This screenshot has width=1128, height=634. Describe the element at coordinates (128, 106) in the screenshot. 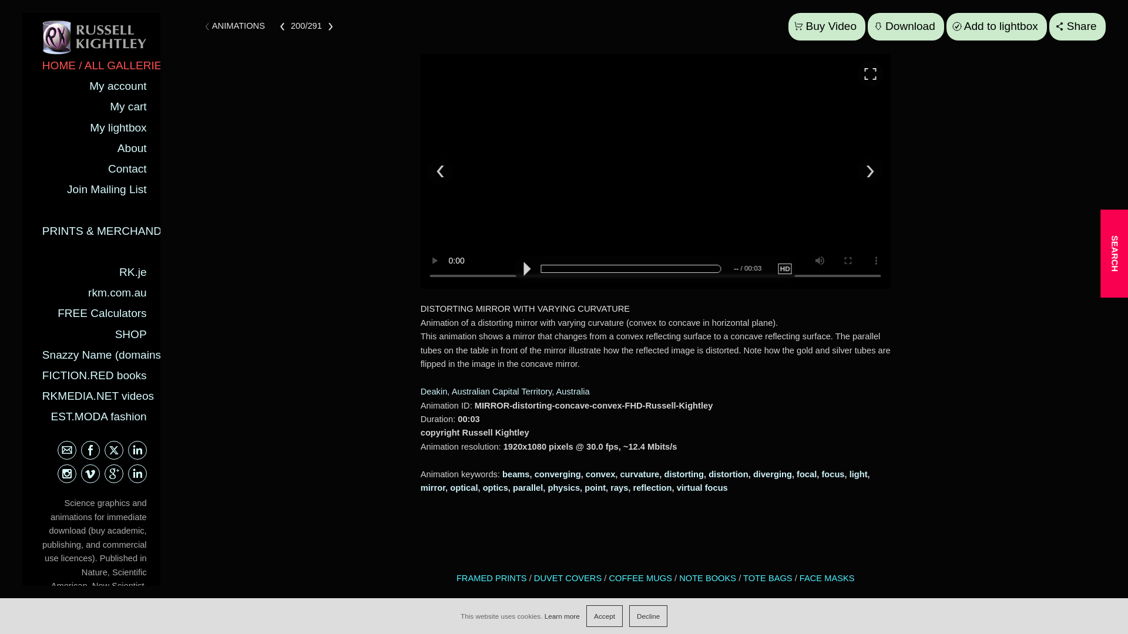

I see `My cart` at that location.